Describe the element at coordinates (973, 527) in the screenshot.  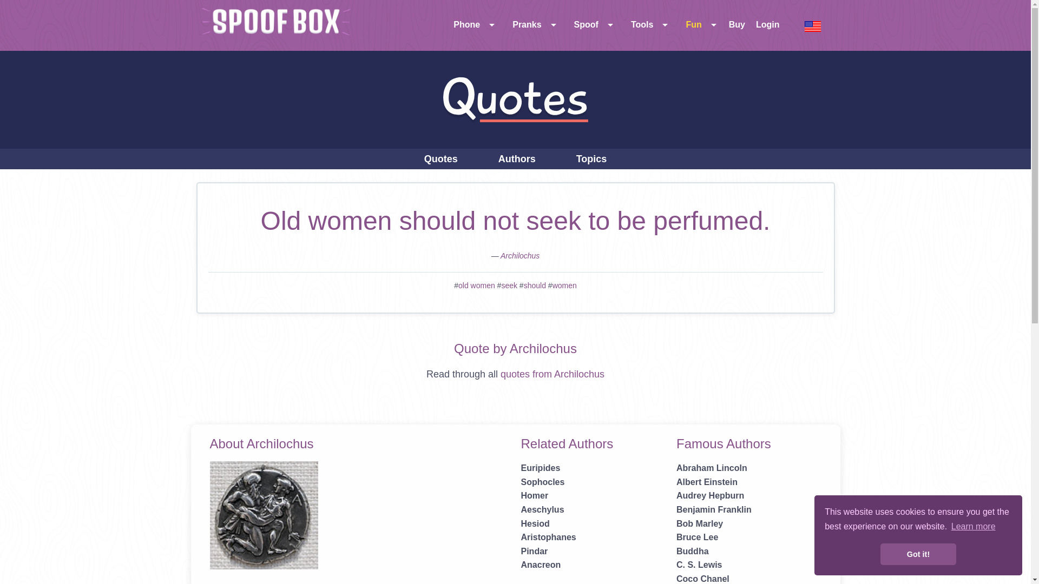
I see `Learn more` at that location.